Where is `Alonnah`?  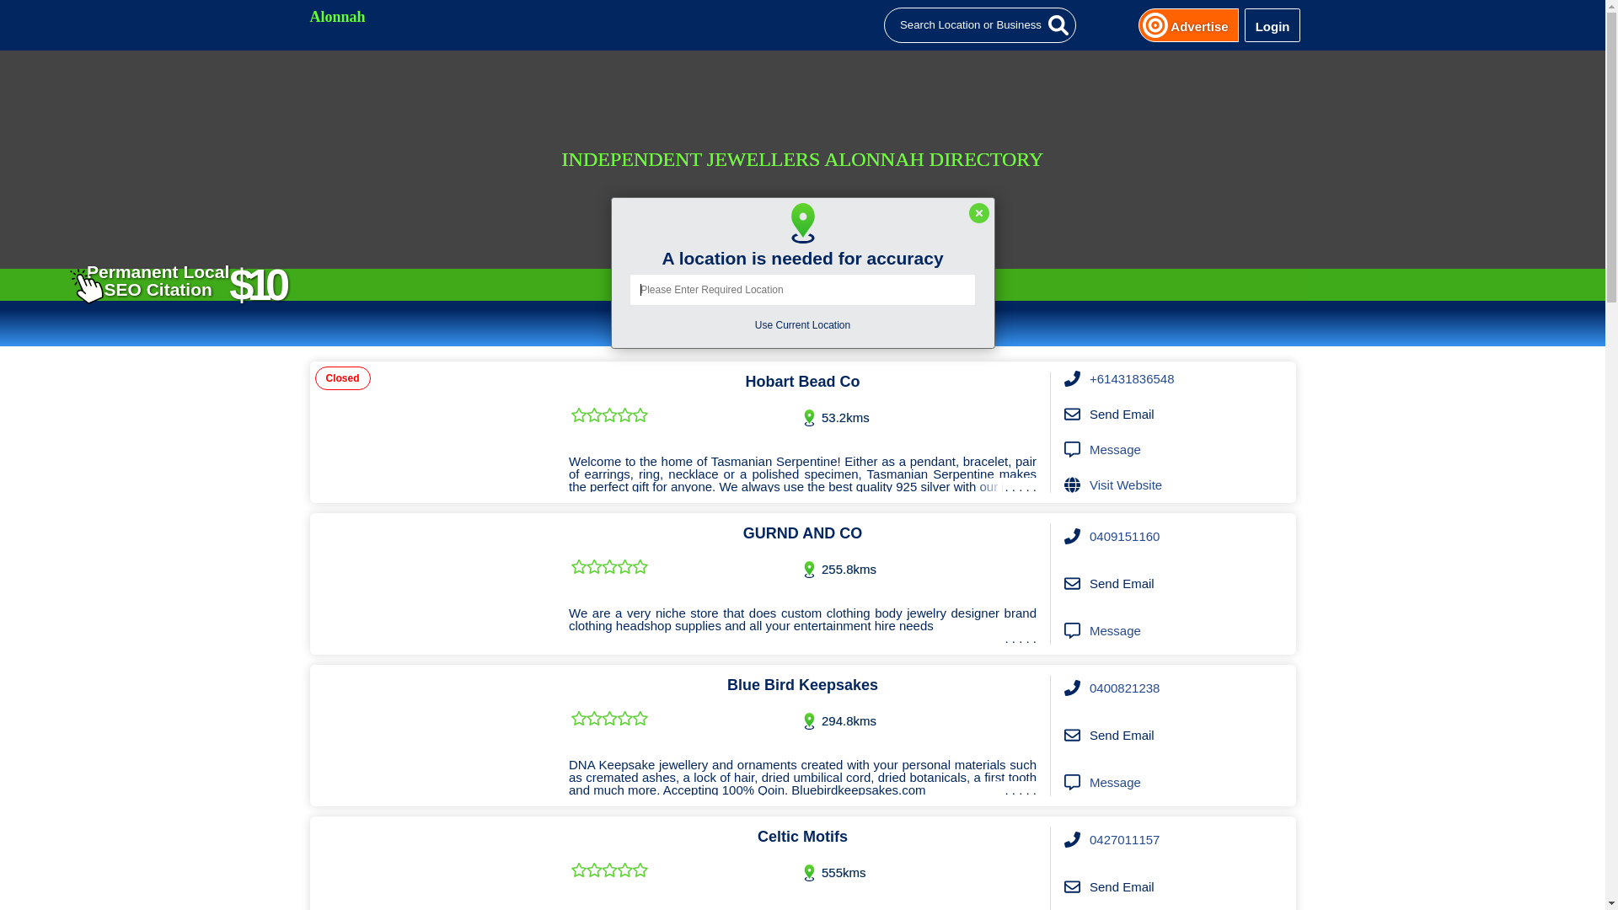 Alonnah is located at coordinates (805, 25).